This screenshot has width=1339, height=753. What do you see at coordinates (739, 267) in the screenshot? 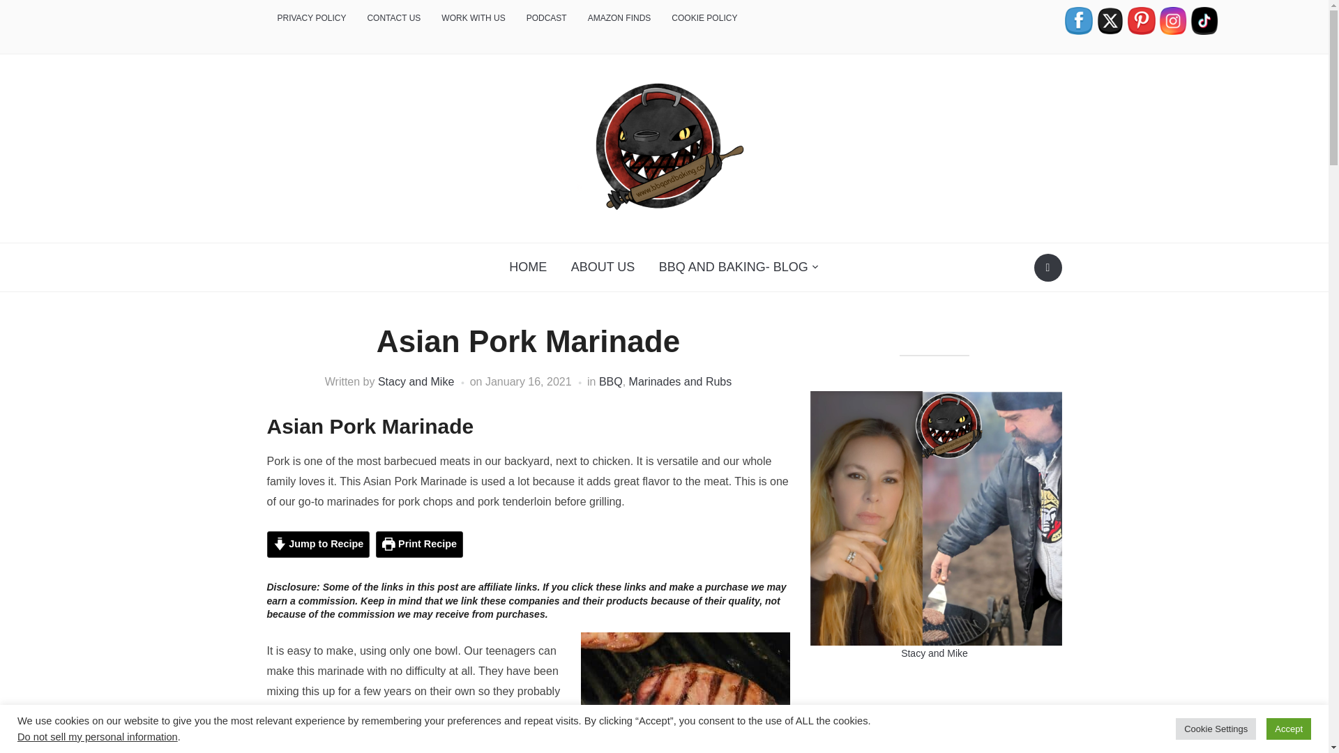
I see `BBQ AND BAKING- BLOG` at bounding box center [739, 267].